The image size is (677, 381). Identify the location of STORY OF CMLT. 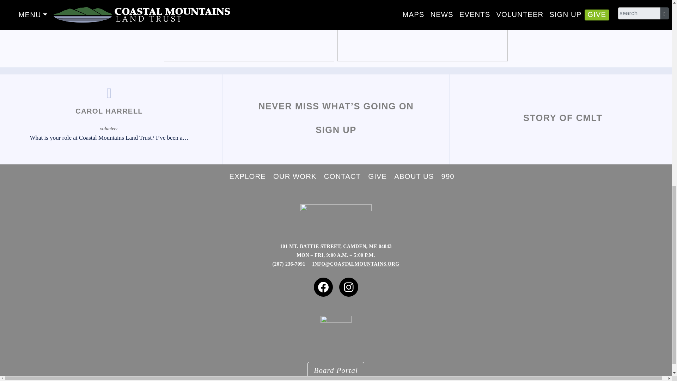
(563, 119).